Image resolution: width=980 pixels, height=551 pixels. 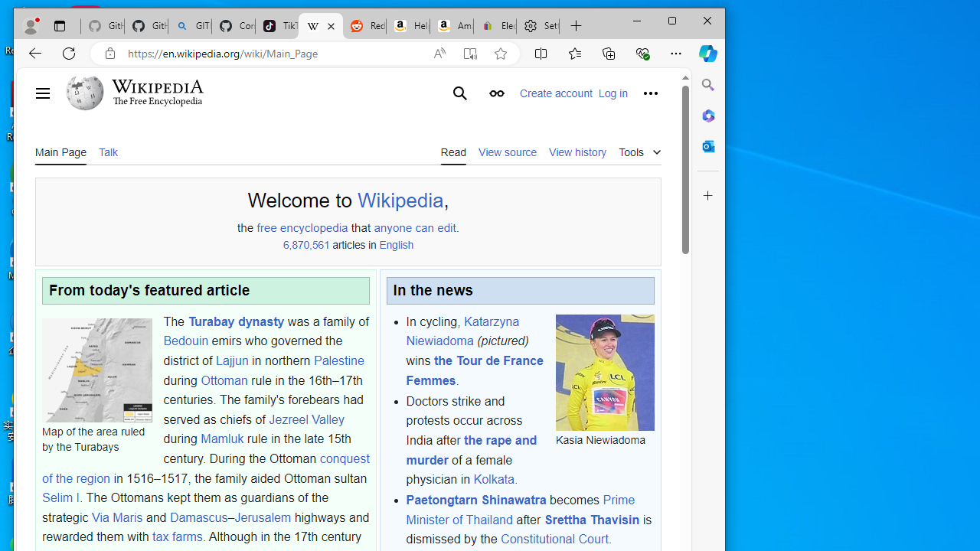 I want to click on Map of the area ruled by the Turabays, so click(x=96, y=370).